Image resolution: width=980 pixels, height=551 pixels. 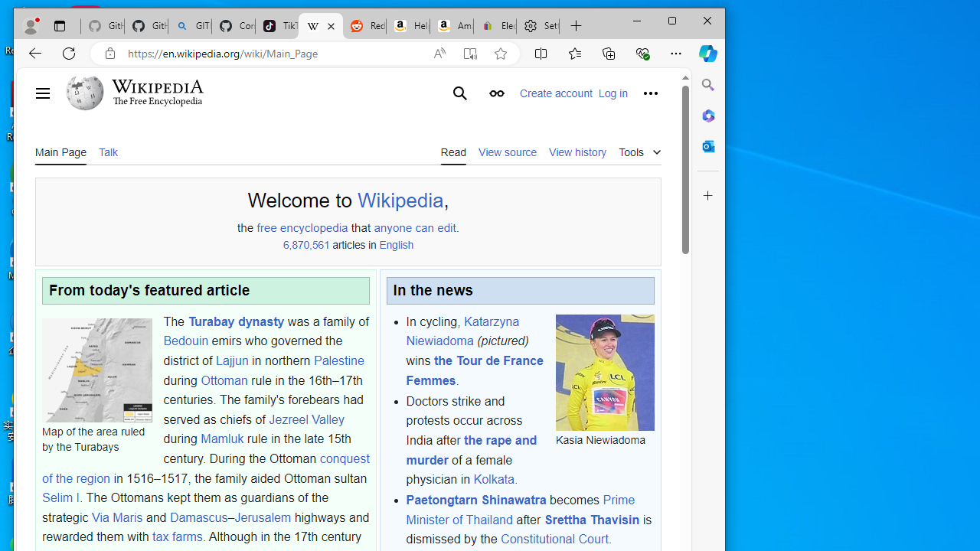 I want to click on Map of the area ruled by the Turabays, so click(x=96, y=370).